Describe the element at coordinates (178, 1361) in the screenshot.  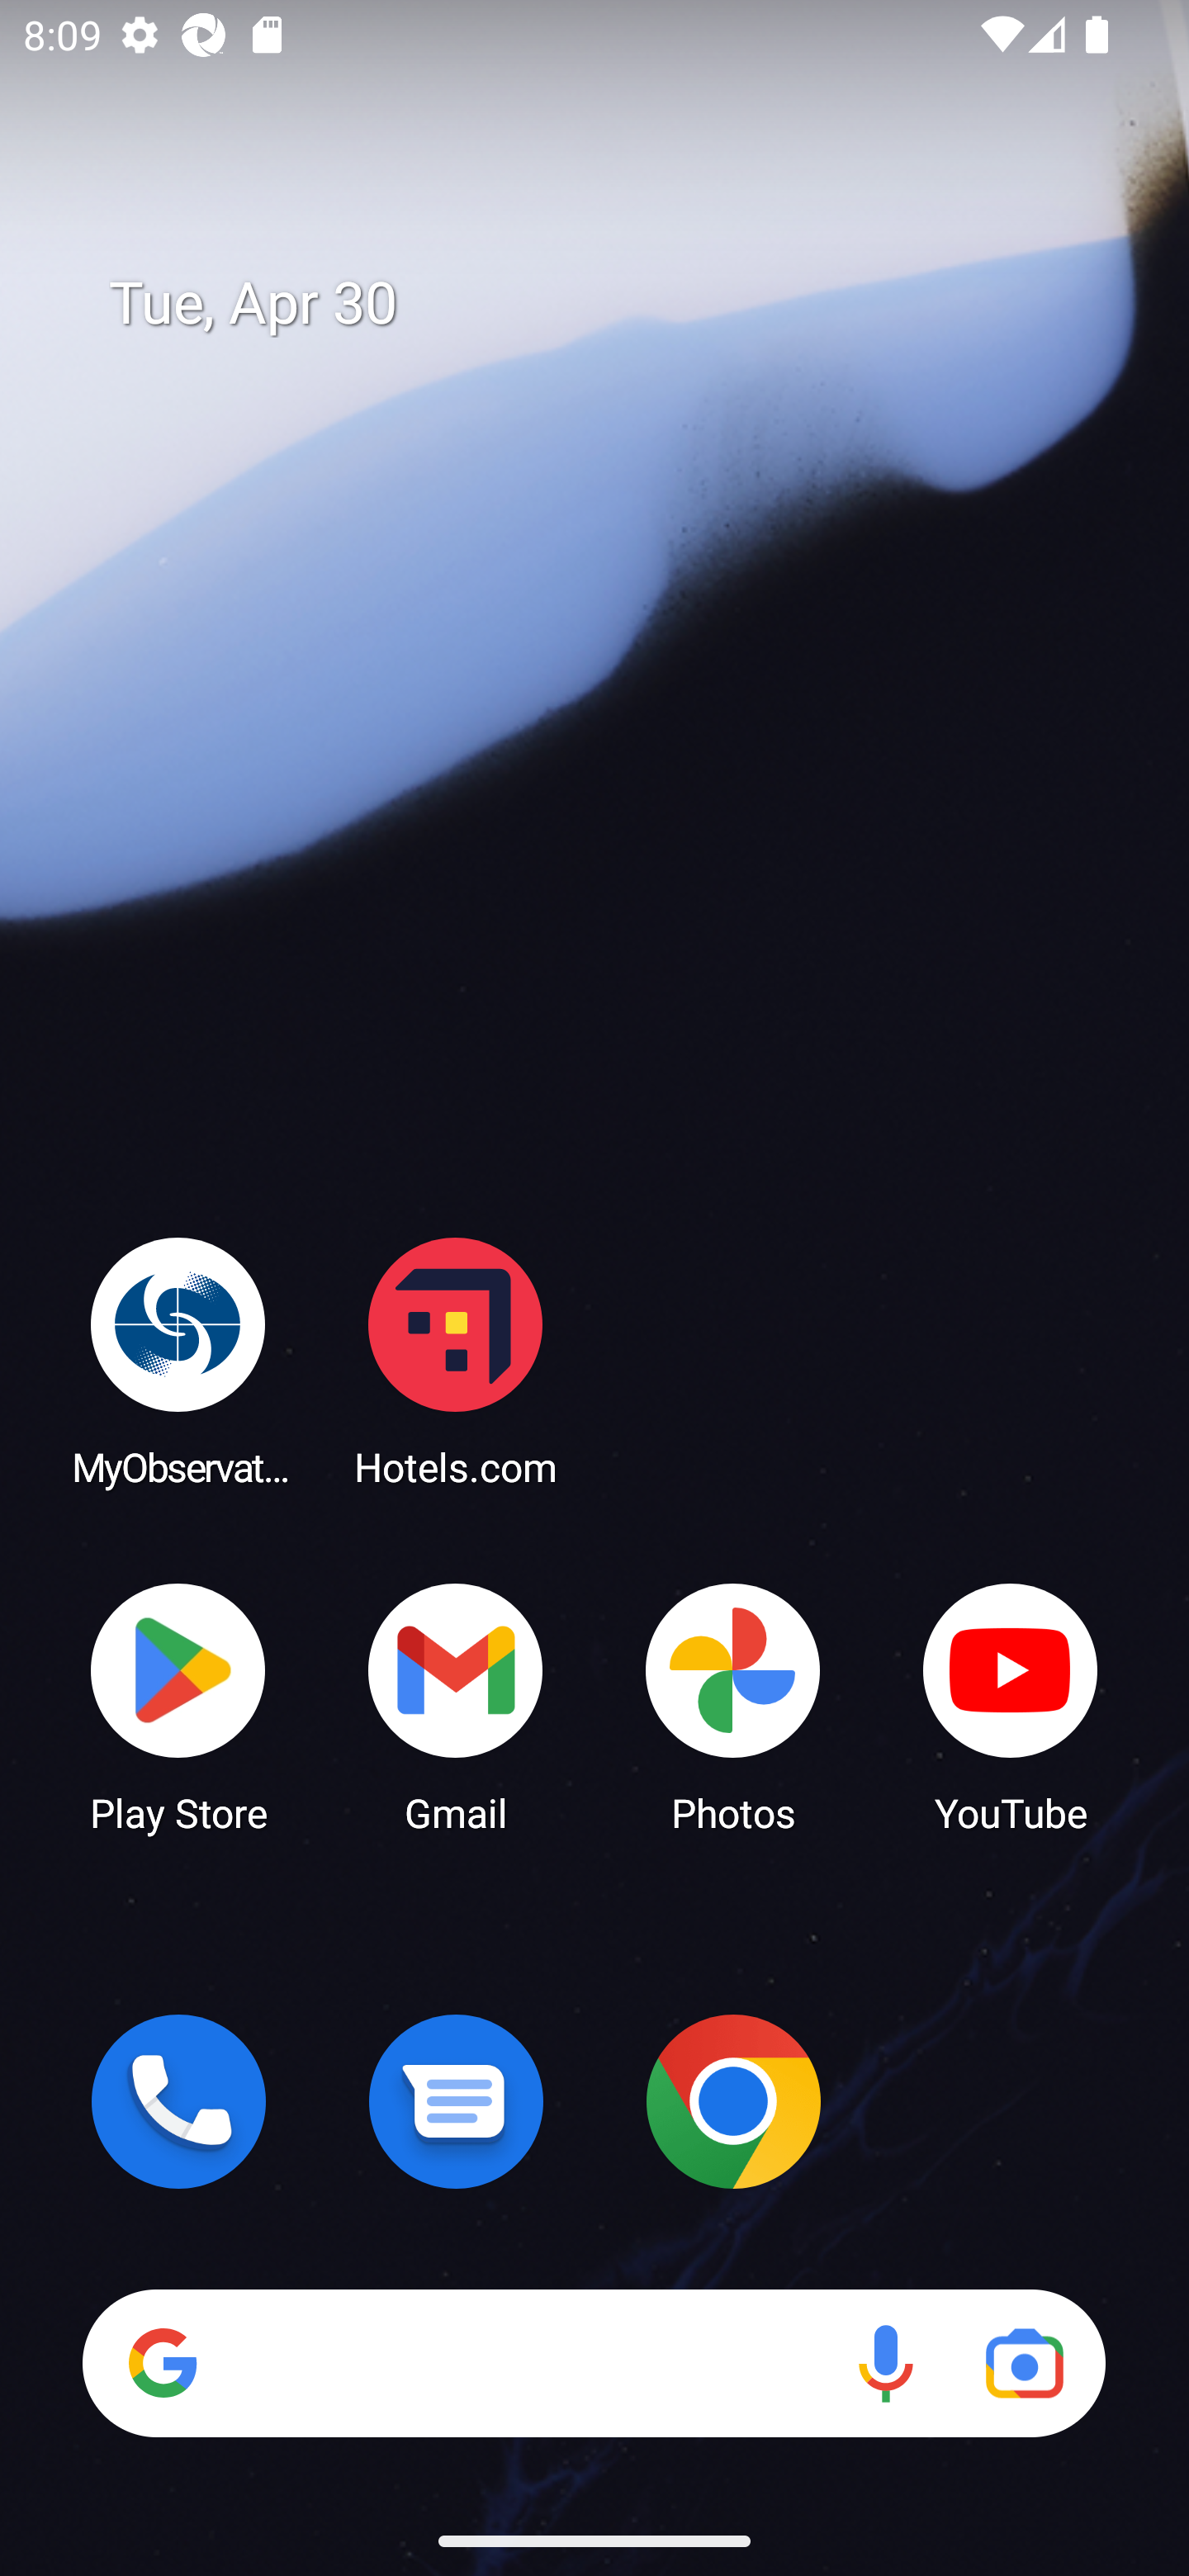
I see `MyObservatory` at that location.